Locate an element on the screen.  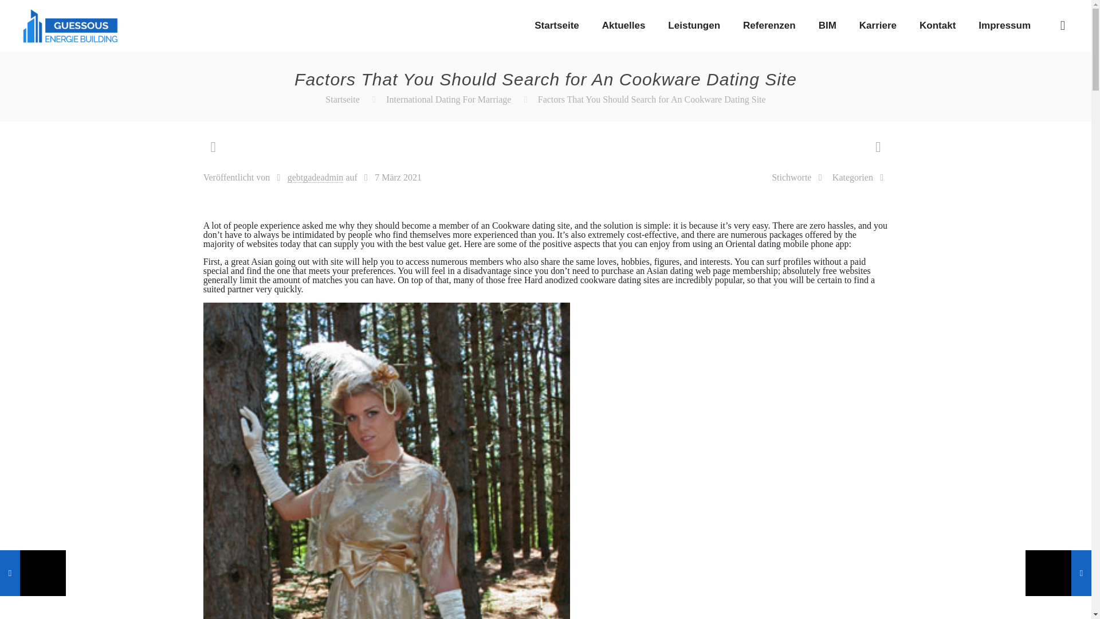
Karriere is located at coordinates (878, 25).